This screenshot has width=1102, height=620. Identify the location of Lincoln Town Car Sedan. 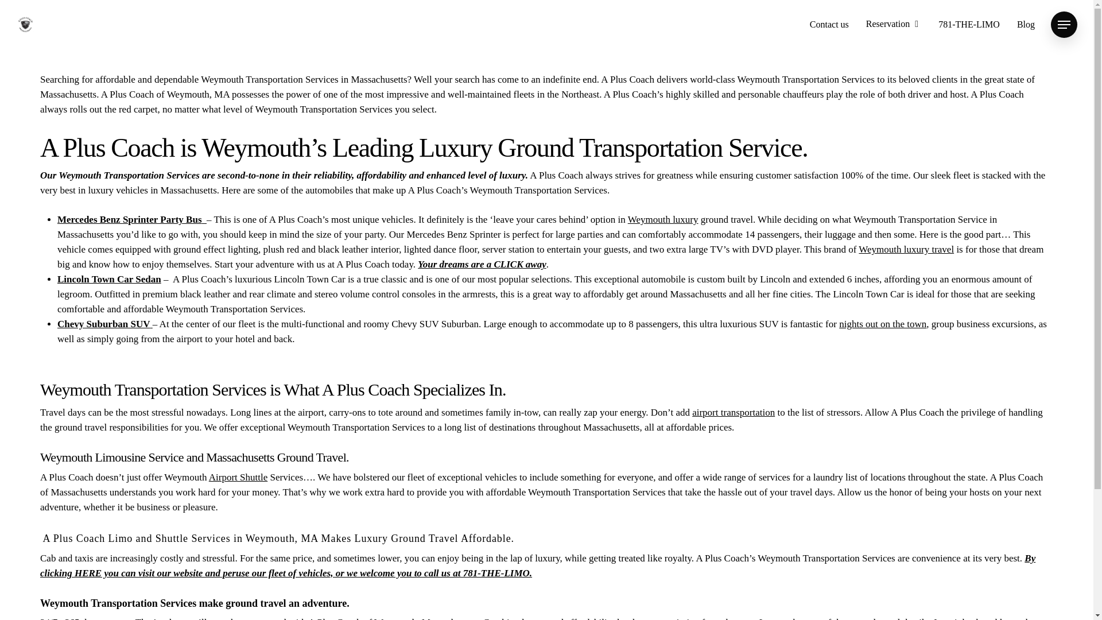
(109, 279).